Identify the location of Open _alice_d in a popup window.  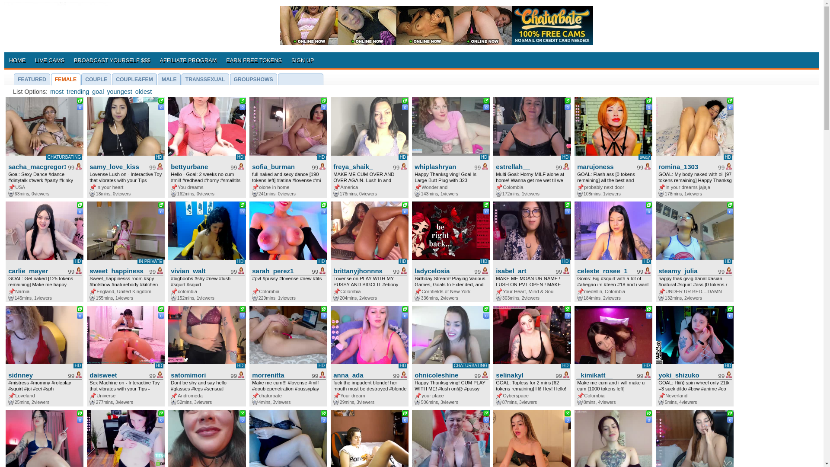
(81, 414).